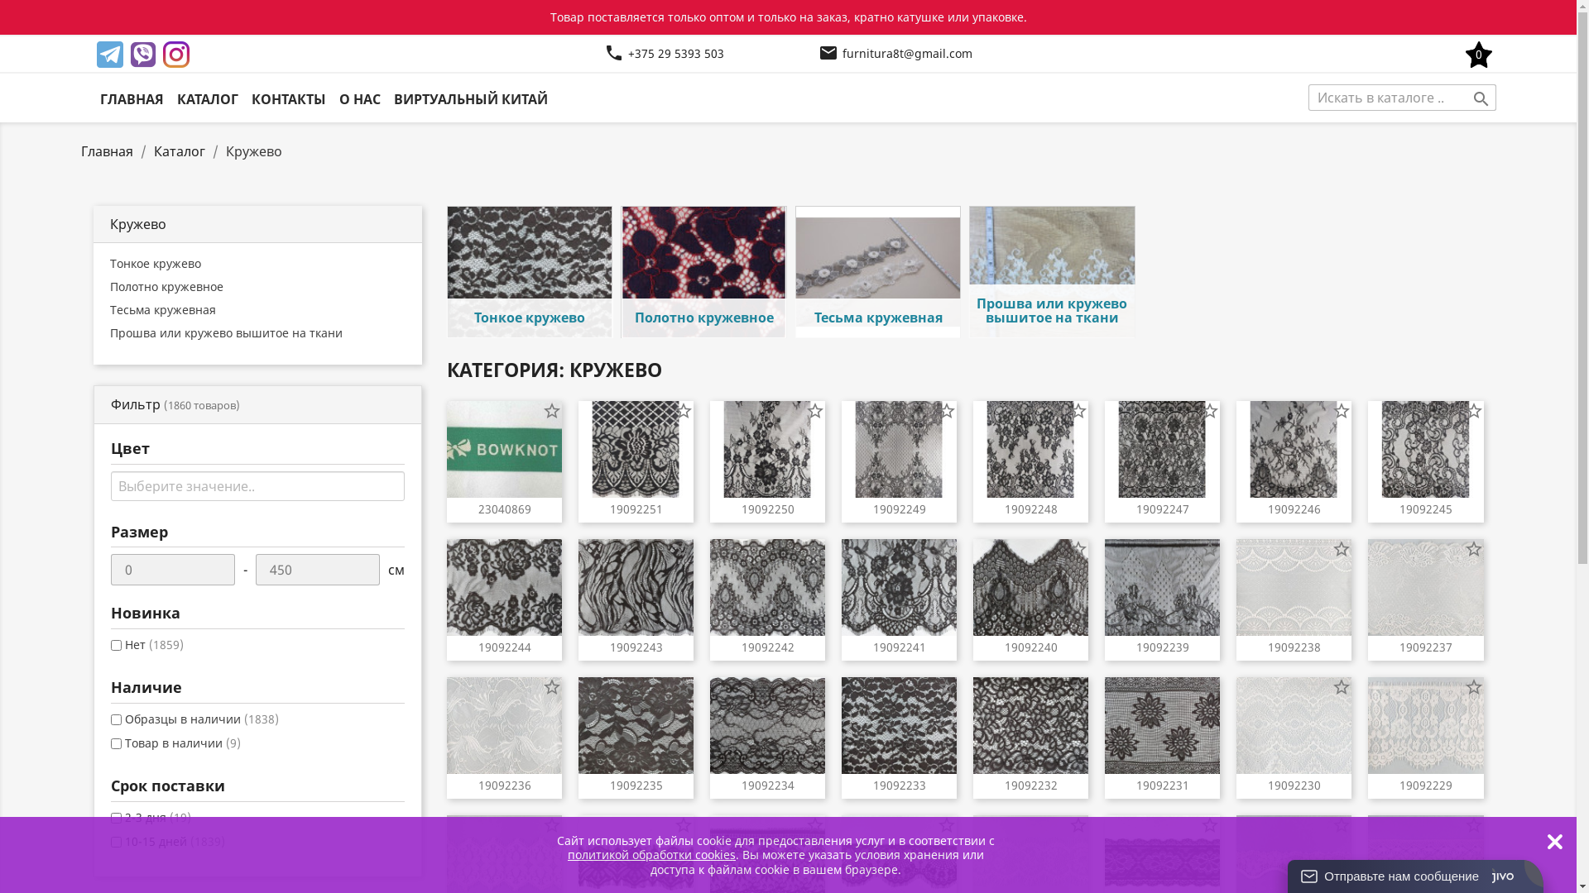 This screenshot has height=893, width=1589. Describe the element at coordinates (1294, 509) in the screenshot. I see `19092246` at that location.